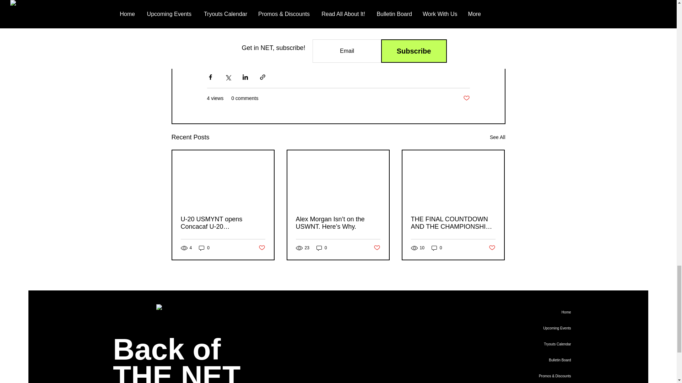 This screenshot has width=682, height=383. I want to click on 0, so click(322, 248).